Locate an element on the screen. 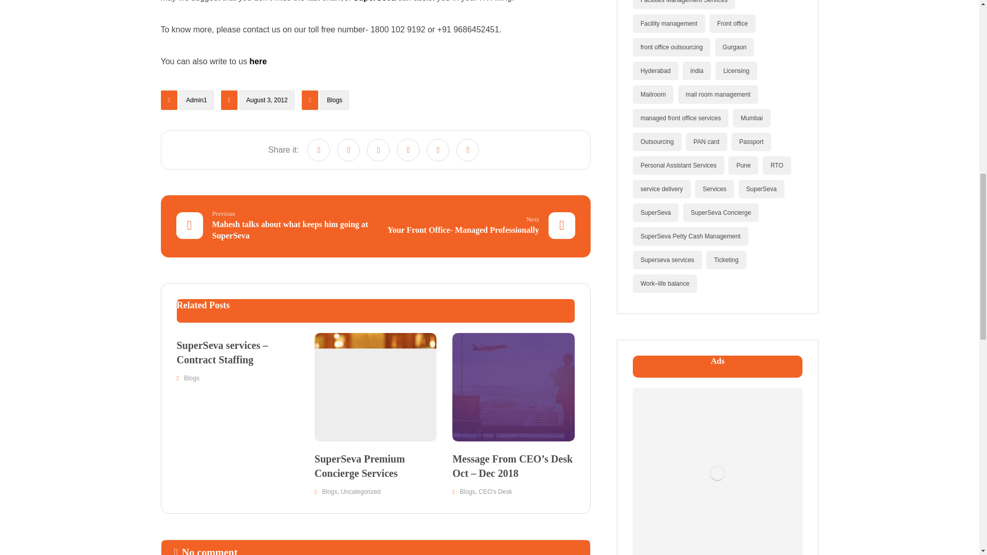 The image size is (987, 555). Ads is located at coordinates (717, 471).